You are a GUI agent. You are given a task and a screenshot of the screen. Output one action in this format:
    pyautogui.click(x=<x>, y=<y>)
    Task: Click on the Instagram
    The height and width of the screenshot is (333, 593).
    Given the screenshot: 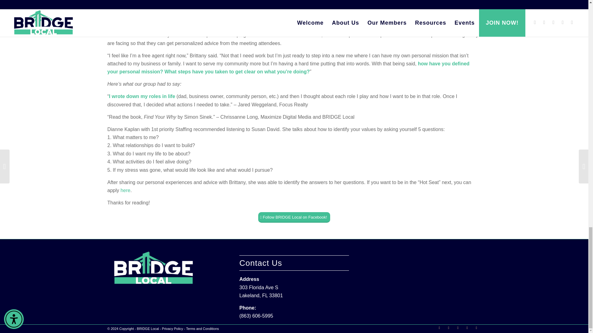 What is the action you would take?
    pyautogui.click(x=449, y=327)
    